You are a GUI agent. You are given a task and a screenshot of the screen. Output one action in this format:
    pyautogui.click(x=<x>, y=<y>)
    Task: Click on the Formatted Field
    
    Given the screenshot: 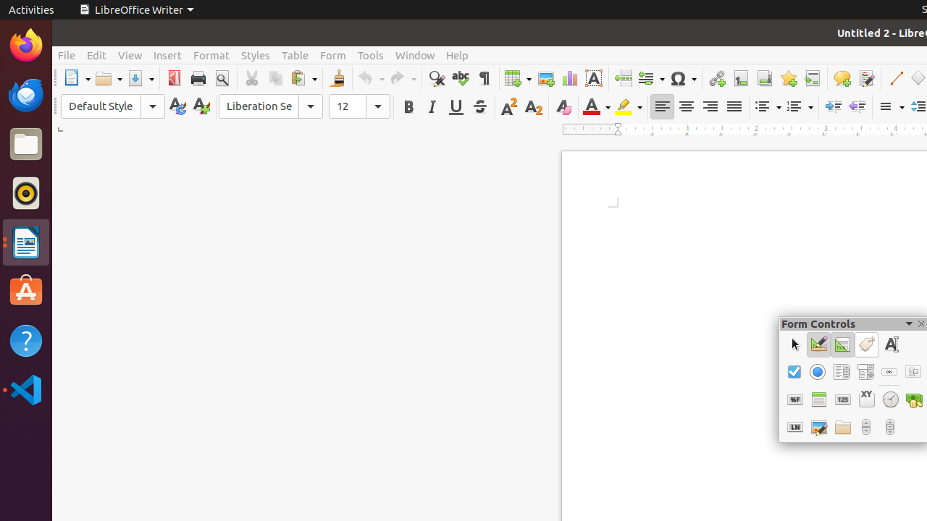 What is the action you would take?
    pyautogui.click(x=795, y=399)
    